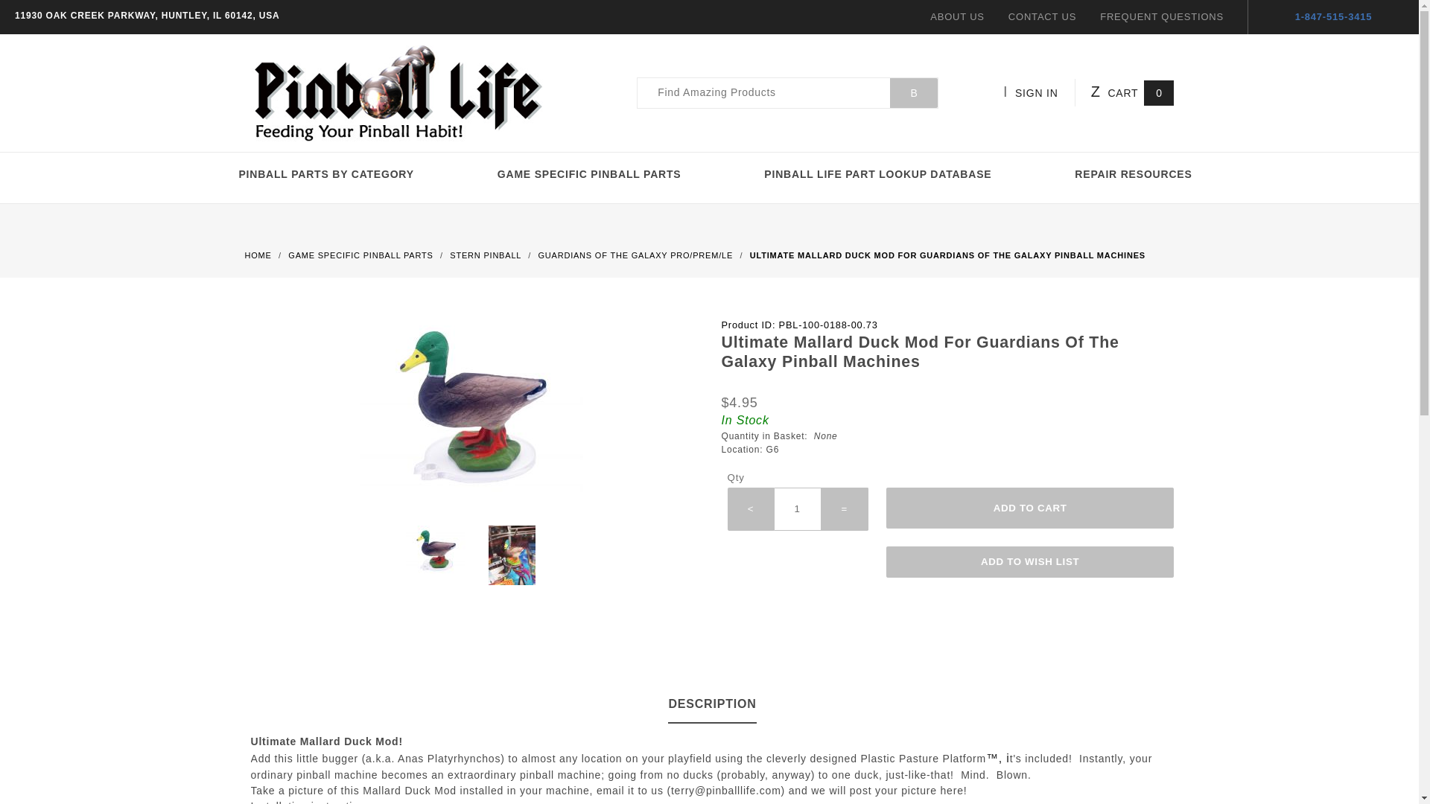 The width and height of the screenshot is (1430, 804). What do you see at coordinates (590, 174) in the screenshot?
I see `GAME SPECIFIC PINBALL PARTS` at bounding box center [590, 174].